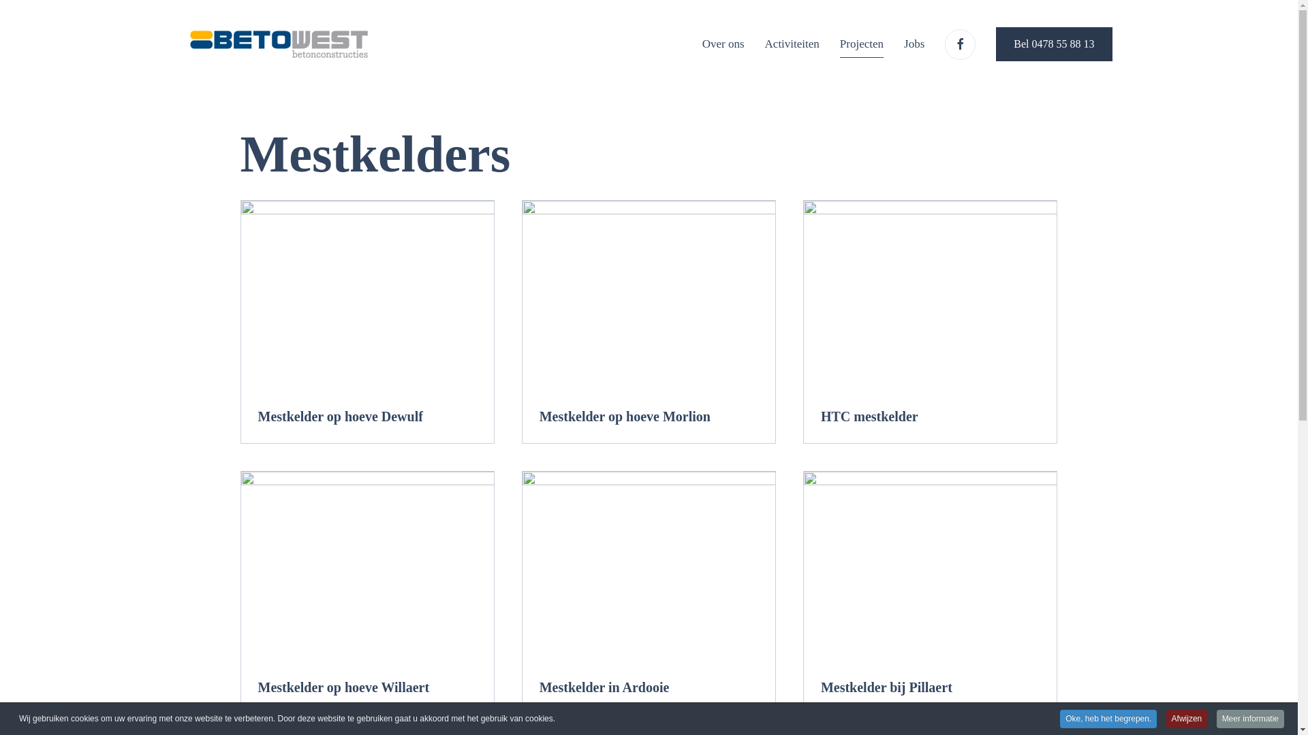  What do you see at coordinates (792, 44) in the screenshot?
I see `Activiteiten` at bounding box center [792, 44].